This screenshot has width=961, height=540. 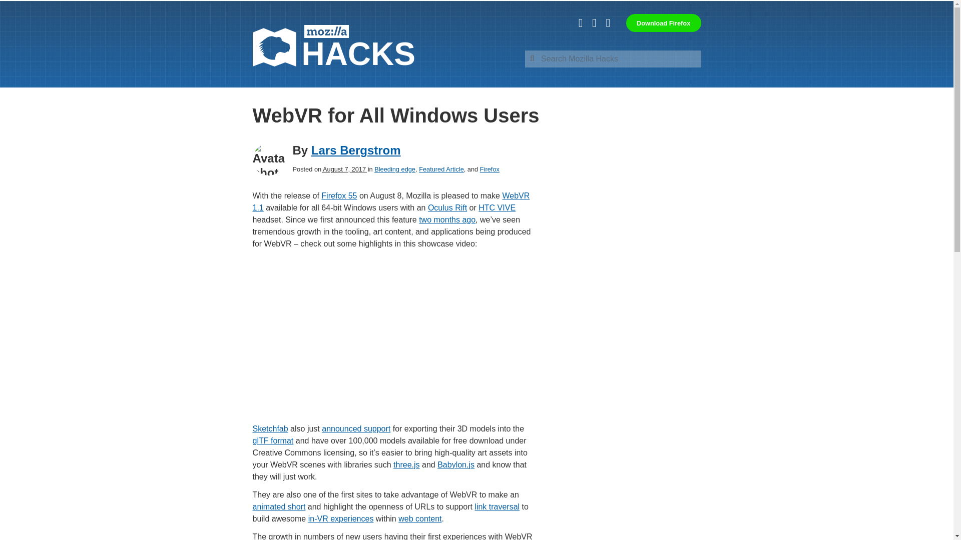 I want to click on Firefox 55, so click(x=338, y=195).